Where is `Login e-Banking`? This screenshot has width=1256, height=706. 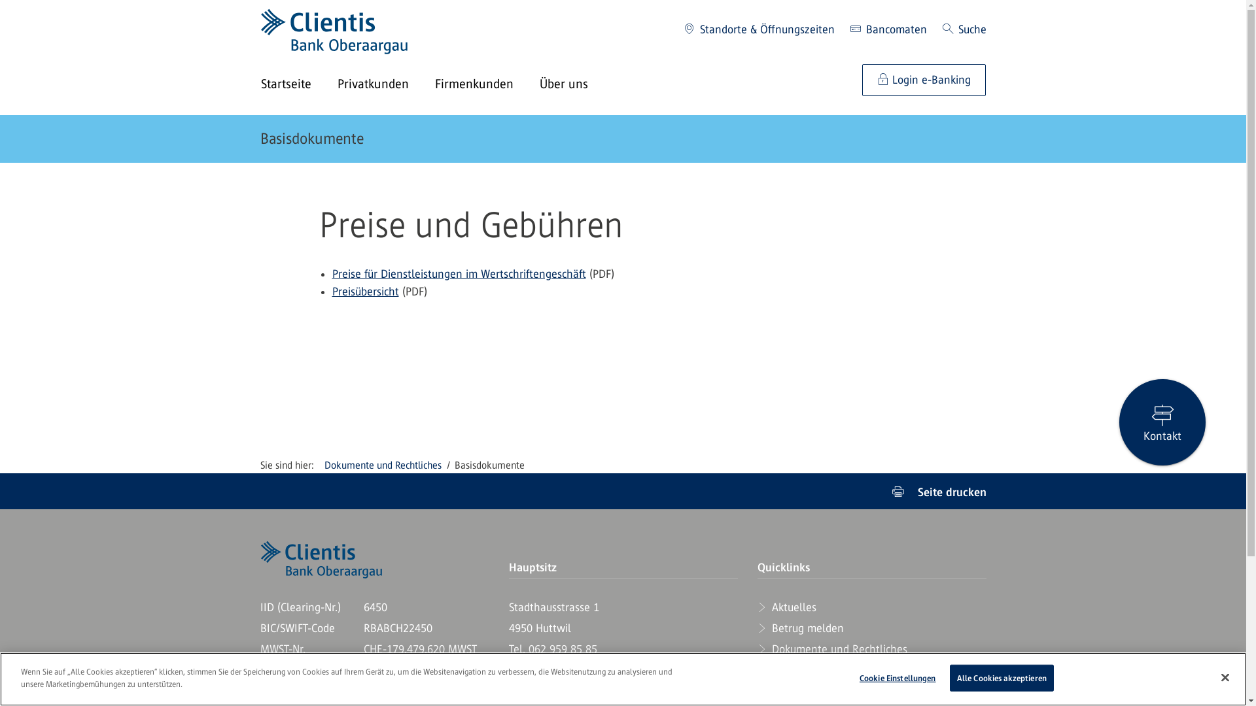
Login e-Banking is located at coordinates (924, 80).